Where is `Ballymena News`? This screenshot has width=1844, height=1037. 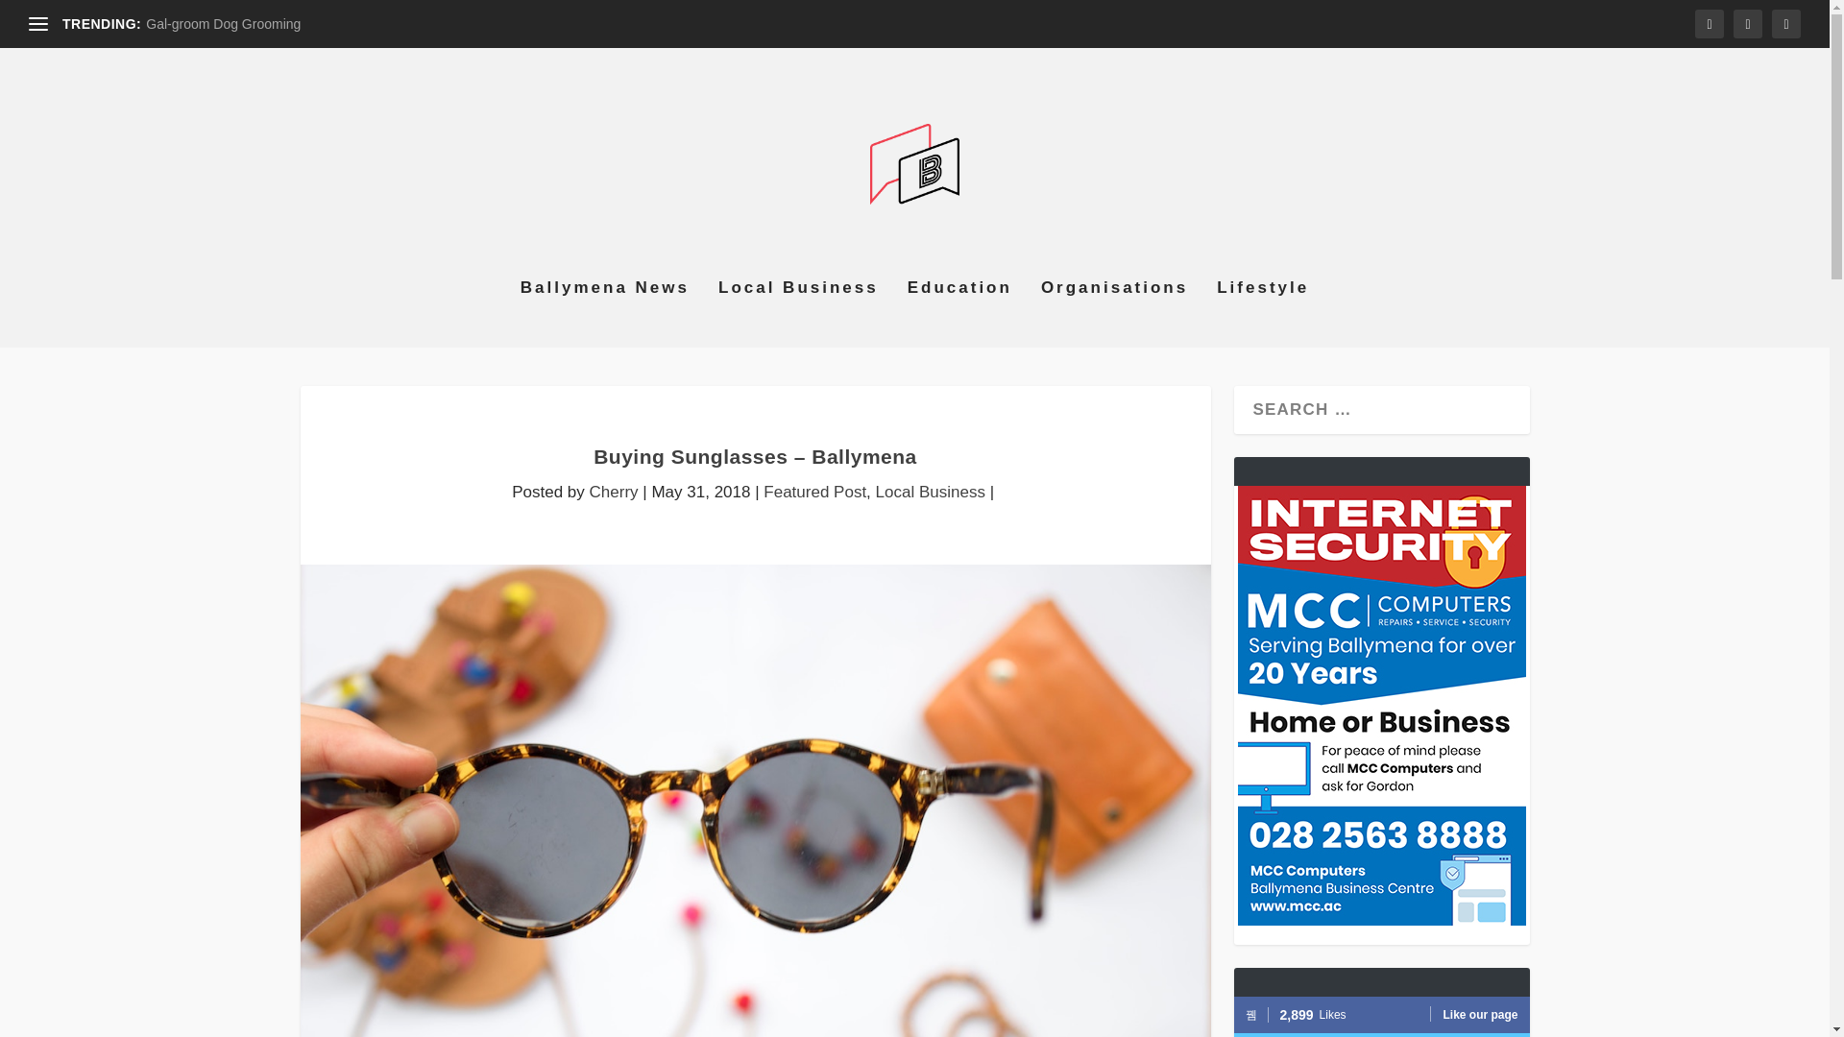 Ballymena News is located at coordinates (605, 313).